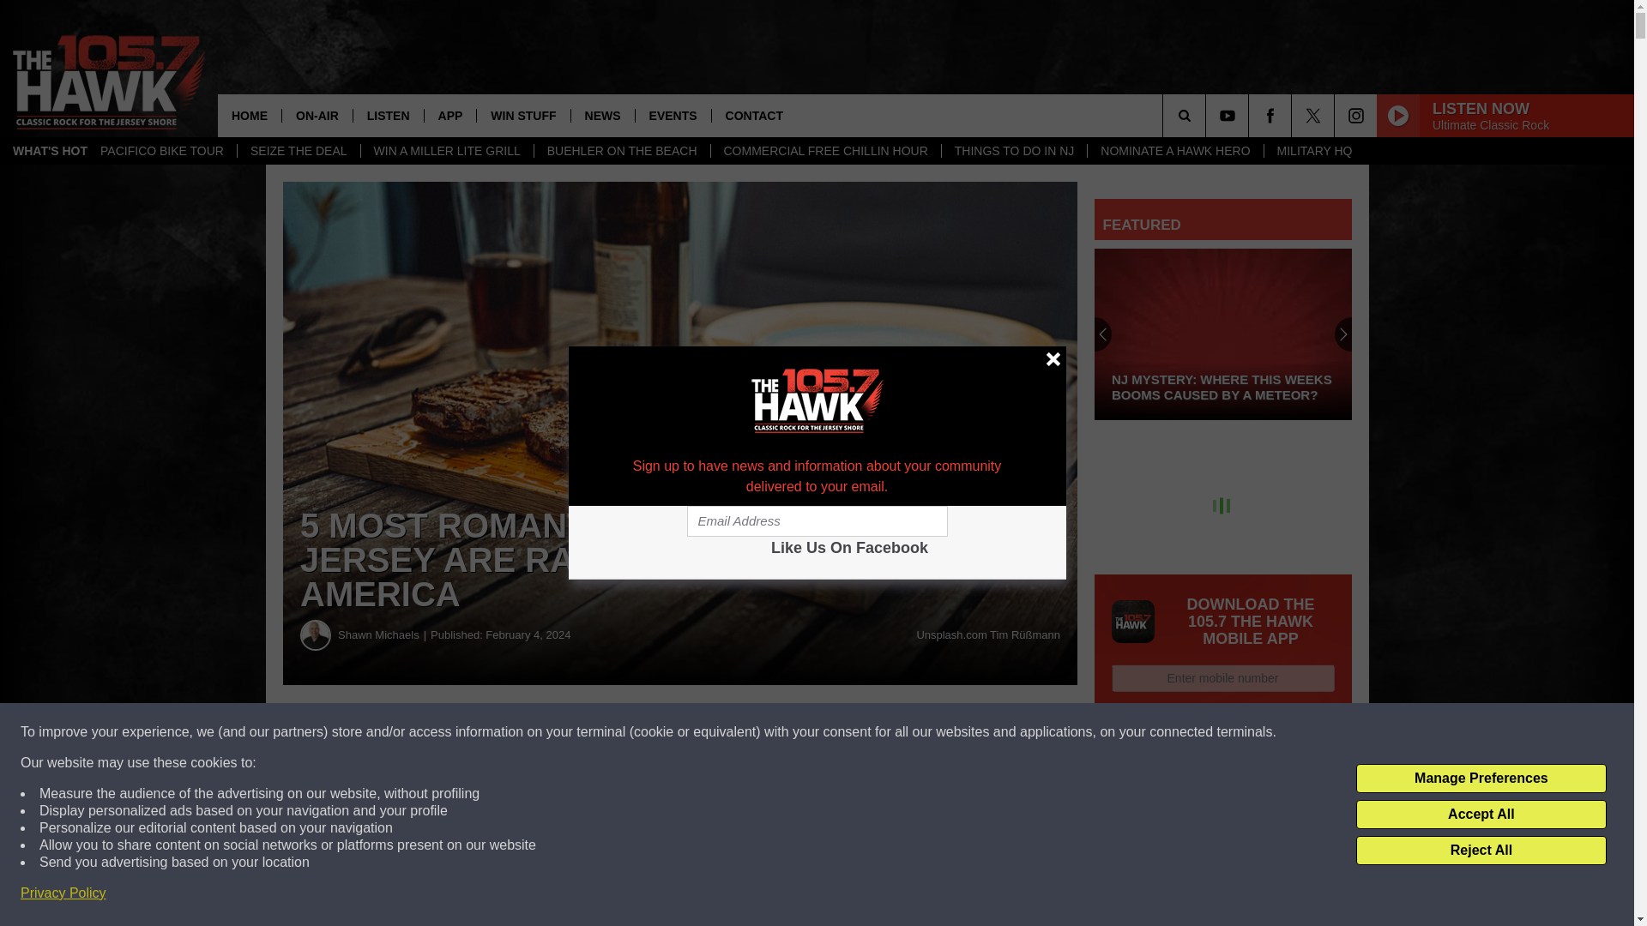 The width and height of the screenshot is (1647, 926). Describe the element at coordinates (522, 115) in the screenshot. I see `WIN STUFF` at that location.